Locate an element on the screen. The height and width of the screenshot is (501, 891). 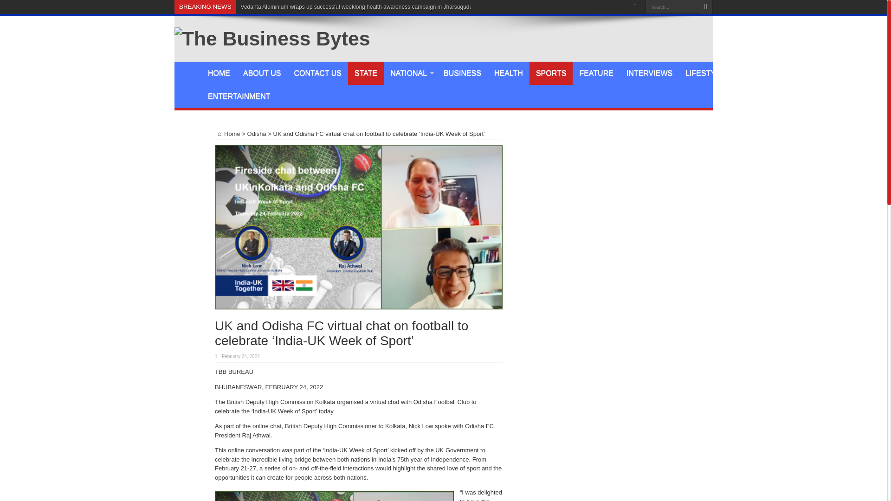
Search... is located at coordinates (672, 6).